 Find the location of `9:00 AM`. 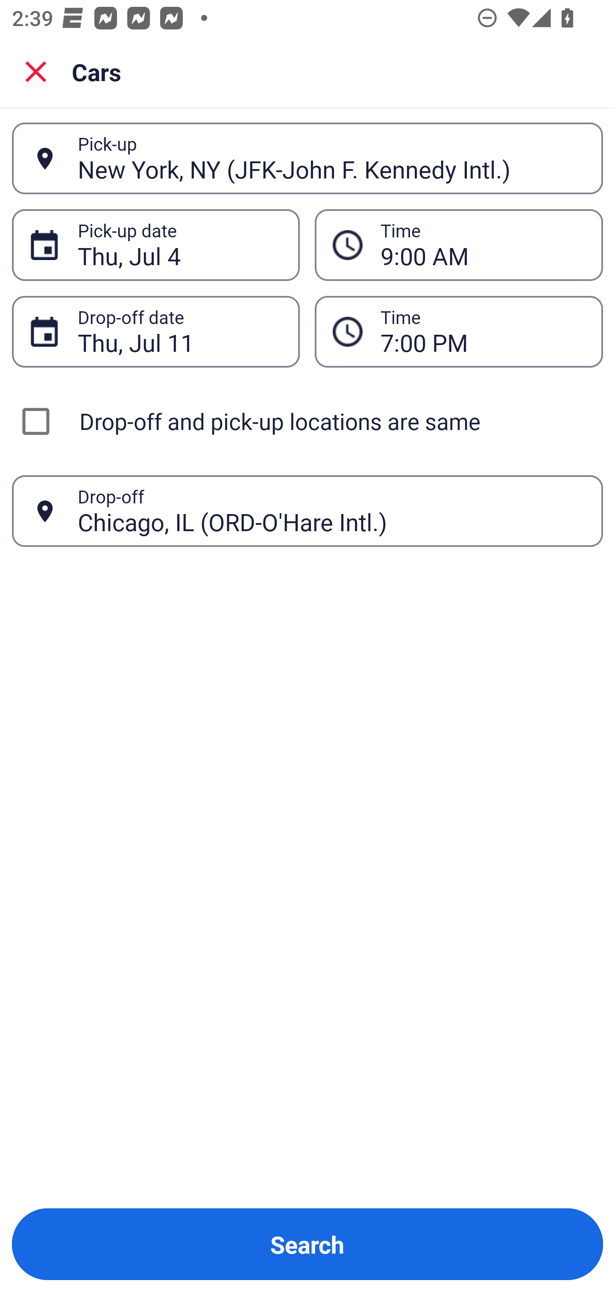

9:00 AM is located at coordinates (459, 244).